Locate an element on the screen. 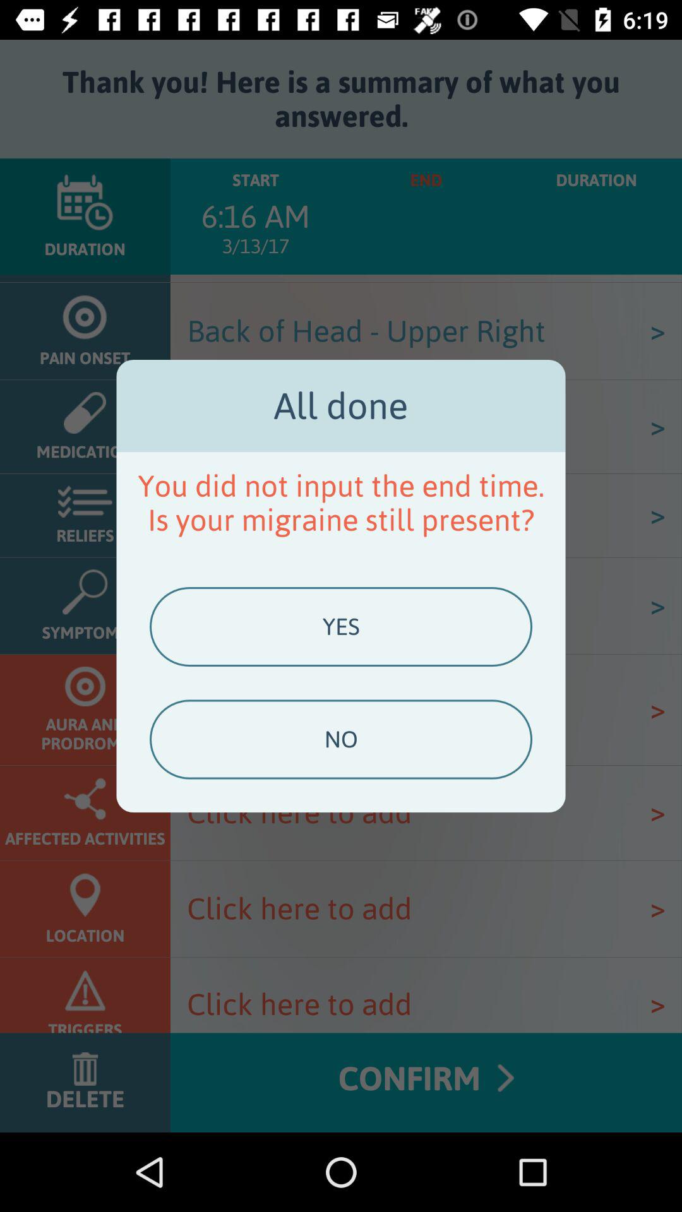  flip to no icon is located at coordinates (340, 739).